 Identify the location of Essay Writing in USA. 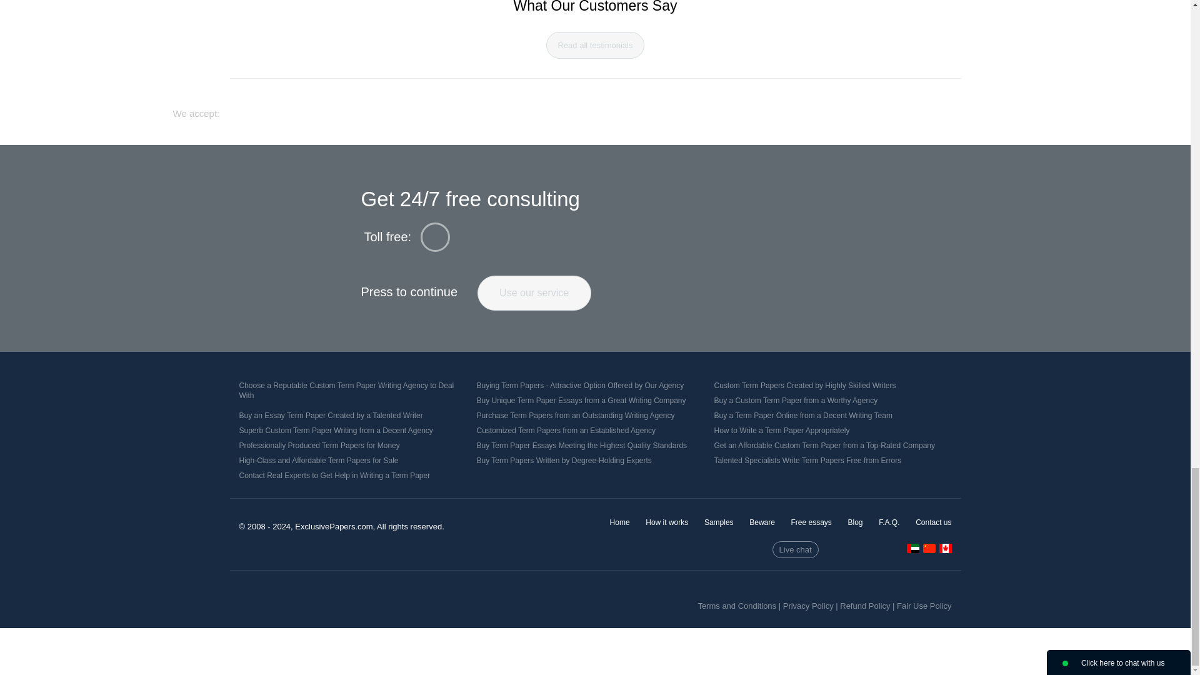
(945, 548).